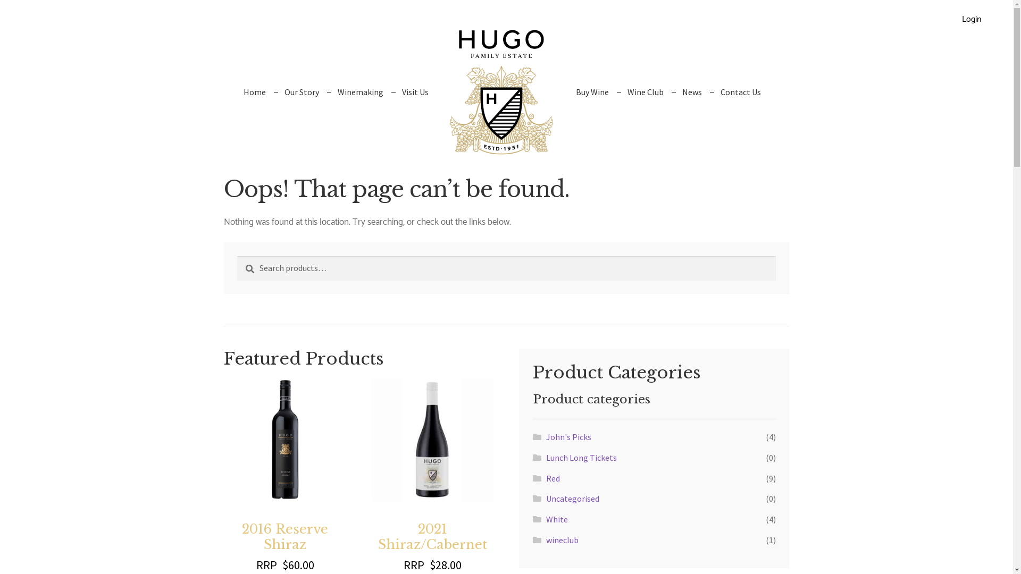 This screenshot has width=1021, height=574. What do you see at coordinates (223, 22) in the screenshot?
I see `Skip to navigation` at bounding box center [223, 22].